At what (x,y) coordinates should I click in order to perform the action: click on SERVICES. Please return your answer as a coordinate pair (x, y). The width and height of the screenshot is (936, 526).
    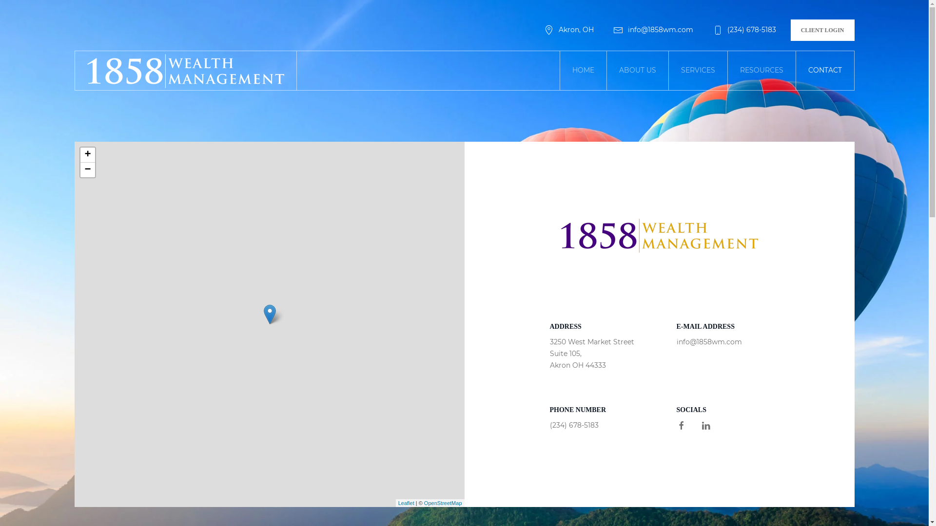
    Looking at the image, I should click on (698, 71).